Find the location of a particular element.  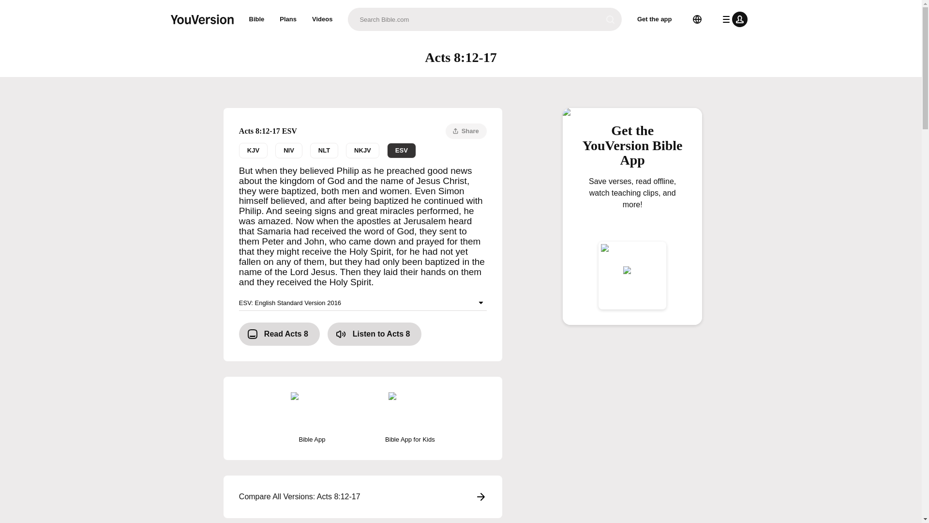

Plans is located at coordinates (288, 19).